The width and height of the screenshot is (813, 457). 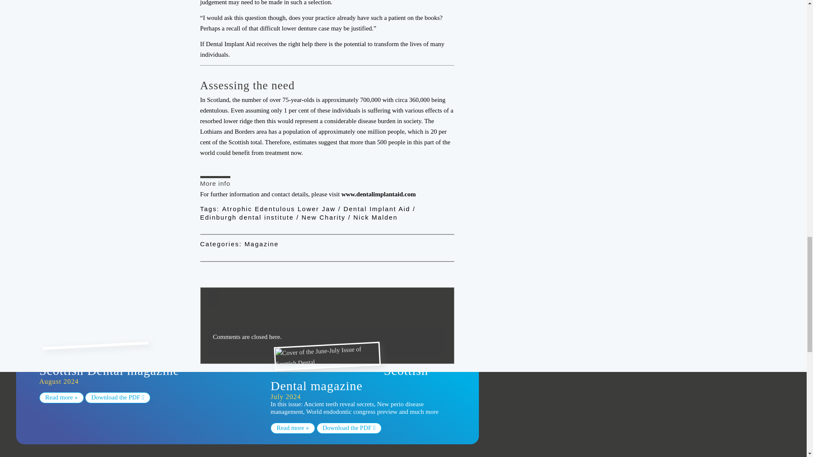 What do you see at coordinates (117, 397) in the screenshot?
I see `Click here to download a PDF` at bounding box center [117, 397].